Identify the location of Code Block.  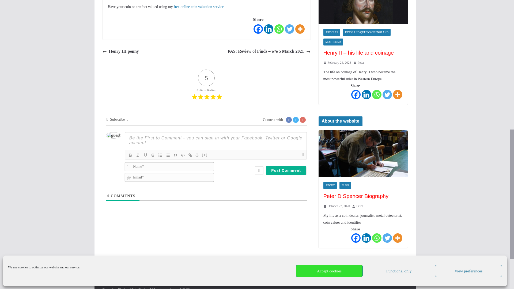
(183, 155).